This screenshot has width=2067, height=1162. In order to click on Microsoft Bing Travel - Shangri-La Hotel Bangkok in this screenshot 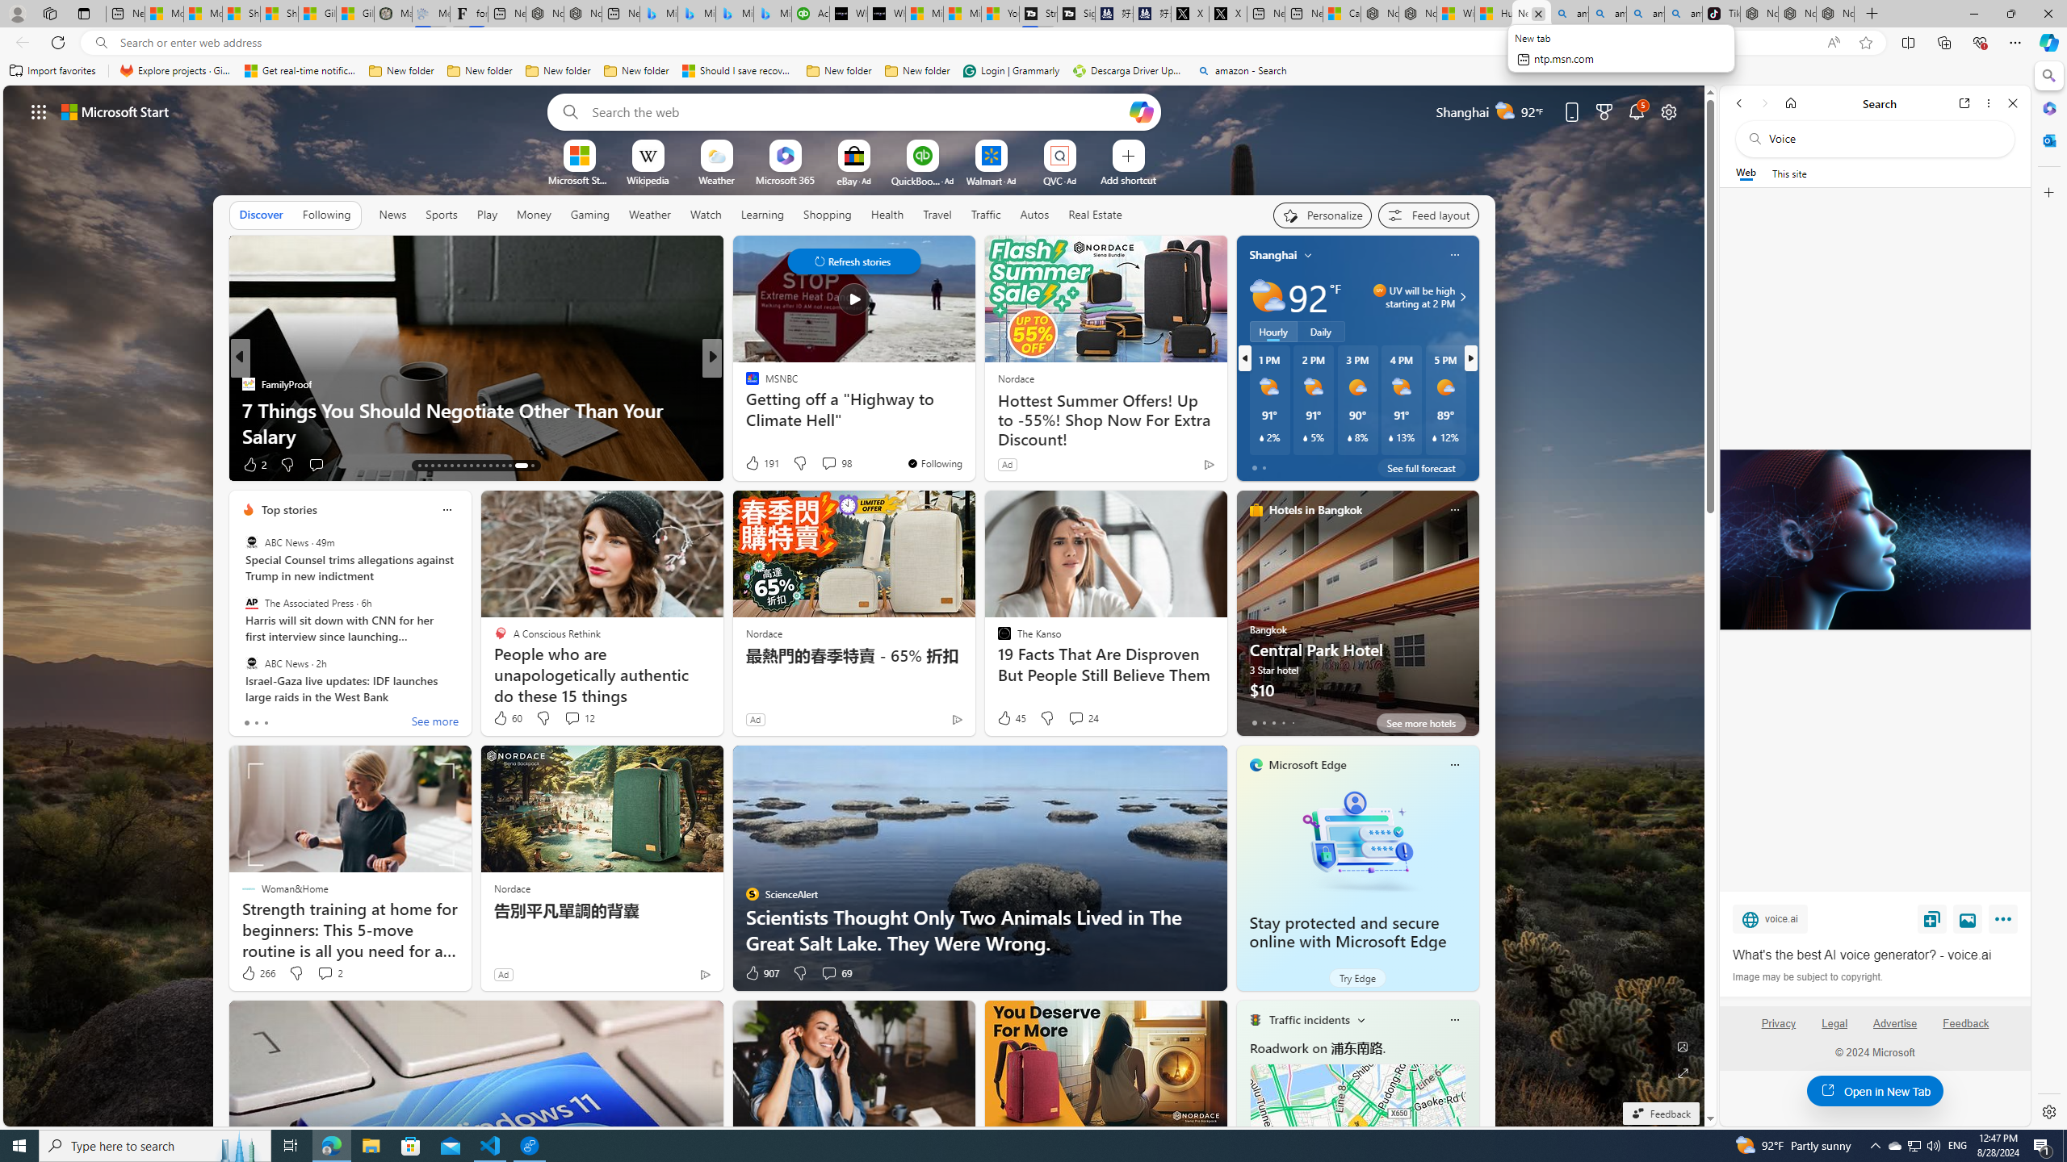, I will do `click(772, 14)`.